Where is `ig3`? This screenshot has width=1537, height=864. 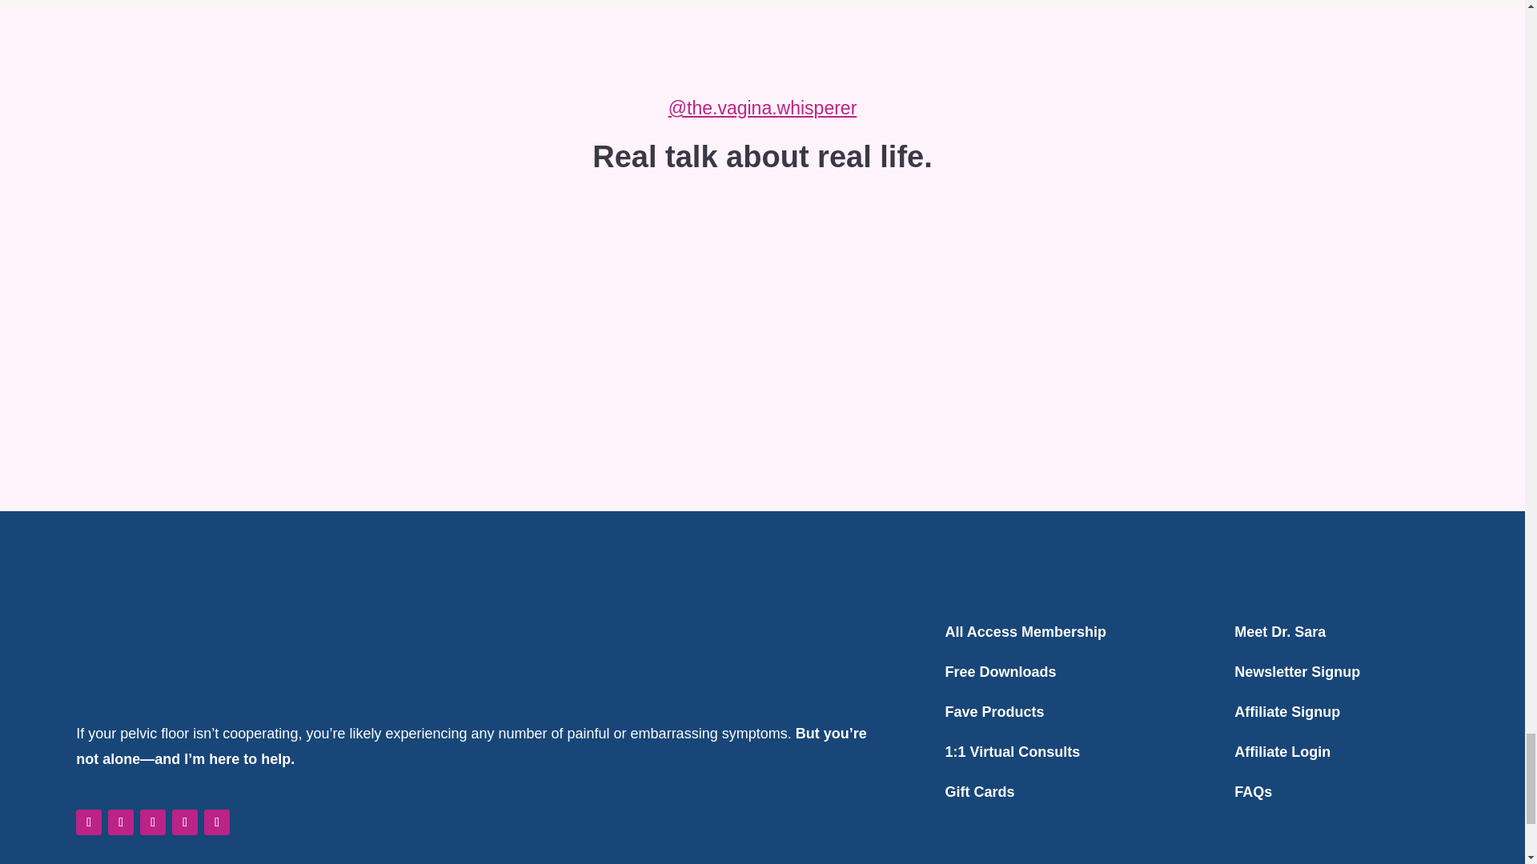
ig3 is located at coordinates (762, 313).